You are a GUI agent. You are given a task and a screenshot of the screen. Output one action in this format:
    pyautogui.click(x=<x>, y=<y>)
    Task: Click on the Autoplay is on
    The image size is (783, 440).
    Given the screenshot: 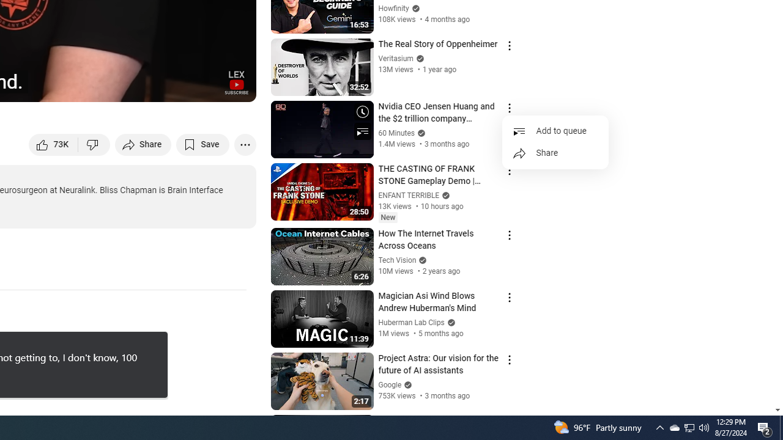 What is the action you would take?
    pyautogui.click(x=87, y=87)
    